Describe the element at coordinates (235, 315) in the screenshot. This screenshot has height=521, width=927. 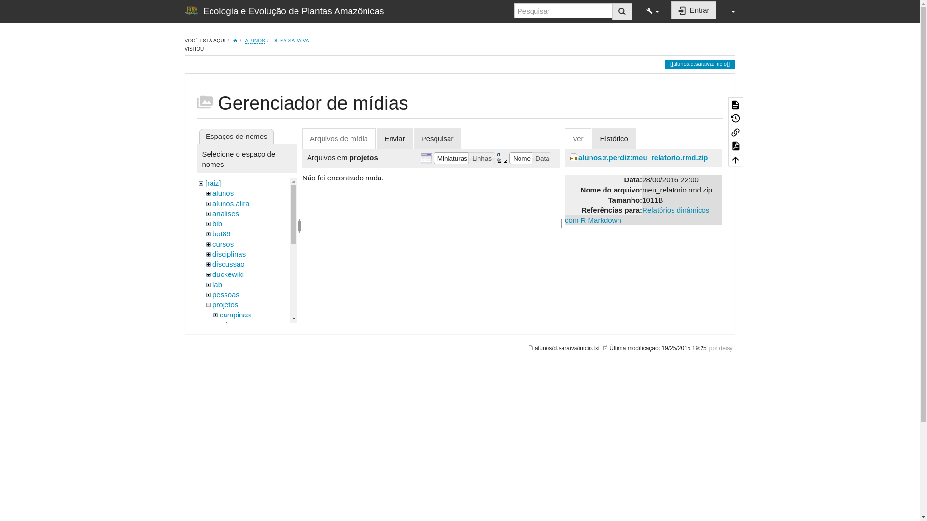
I see `campinas` at that location.